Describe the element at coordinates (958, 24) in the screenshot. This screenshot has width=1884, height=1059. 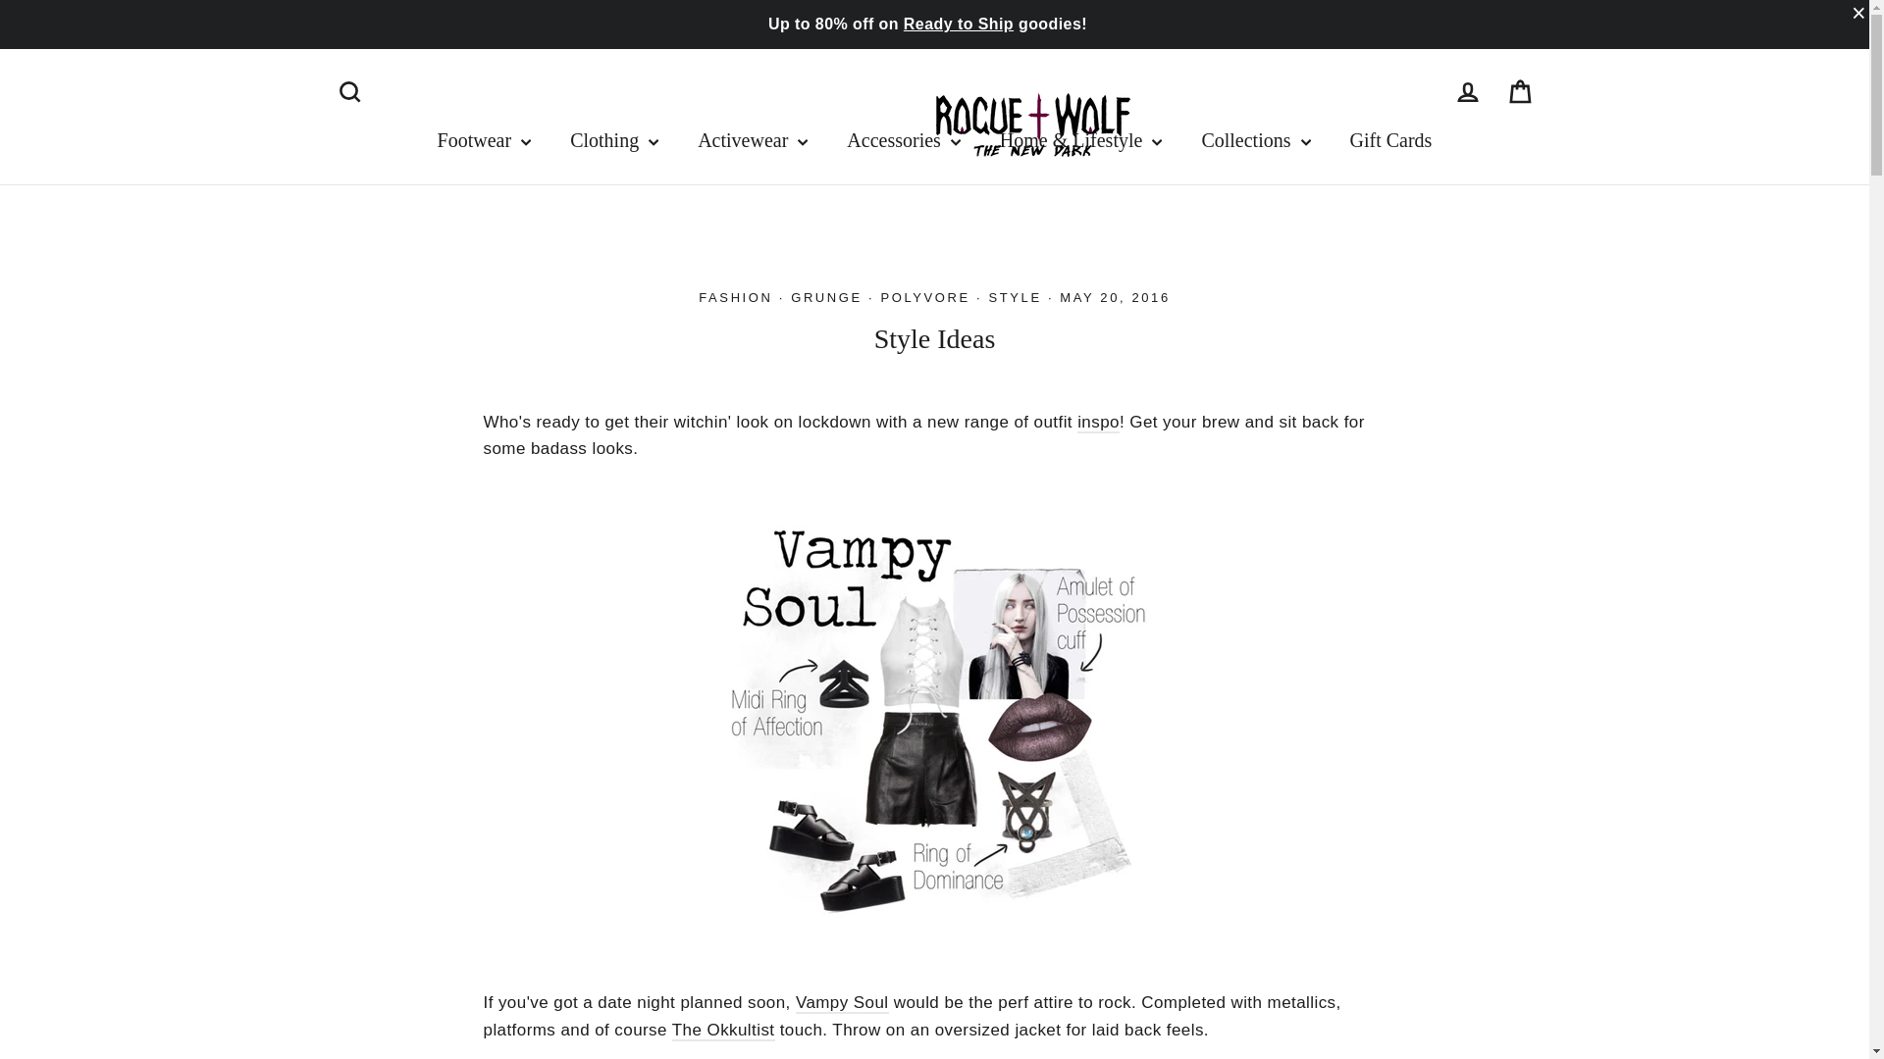
I see `Ready to Ship` at that location.